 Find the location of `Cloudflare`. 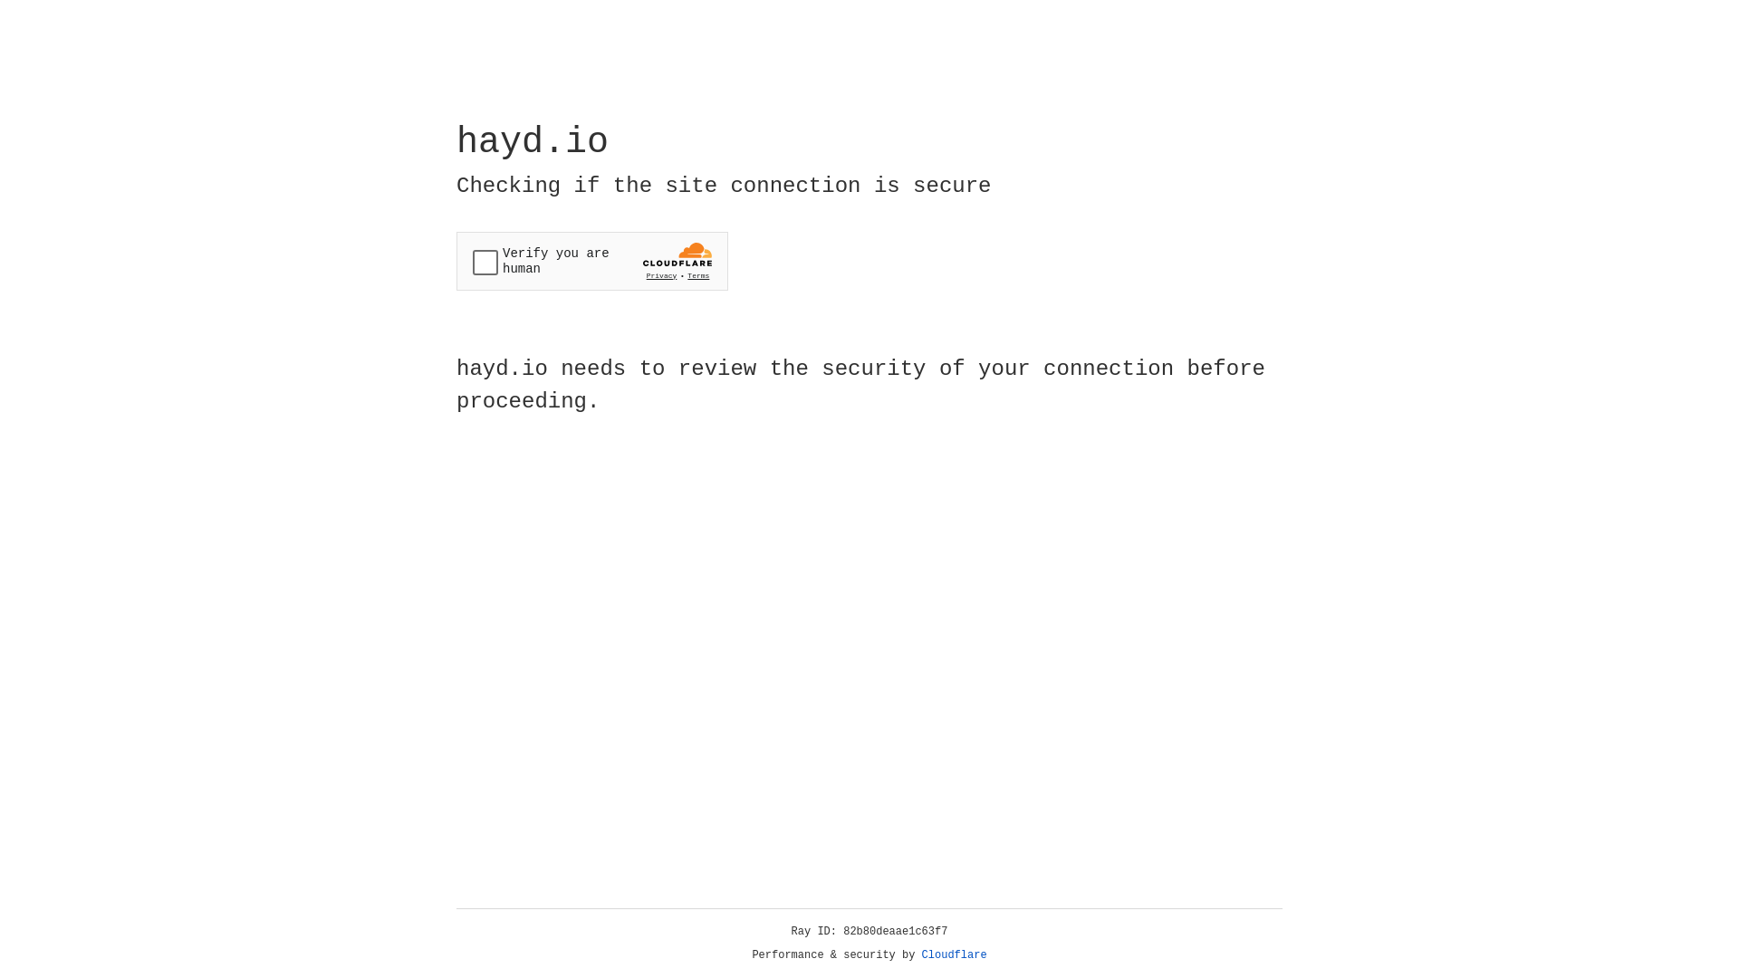

Cloudflare is located at coordinates (955, 955).